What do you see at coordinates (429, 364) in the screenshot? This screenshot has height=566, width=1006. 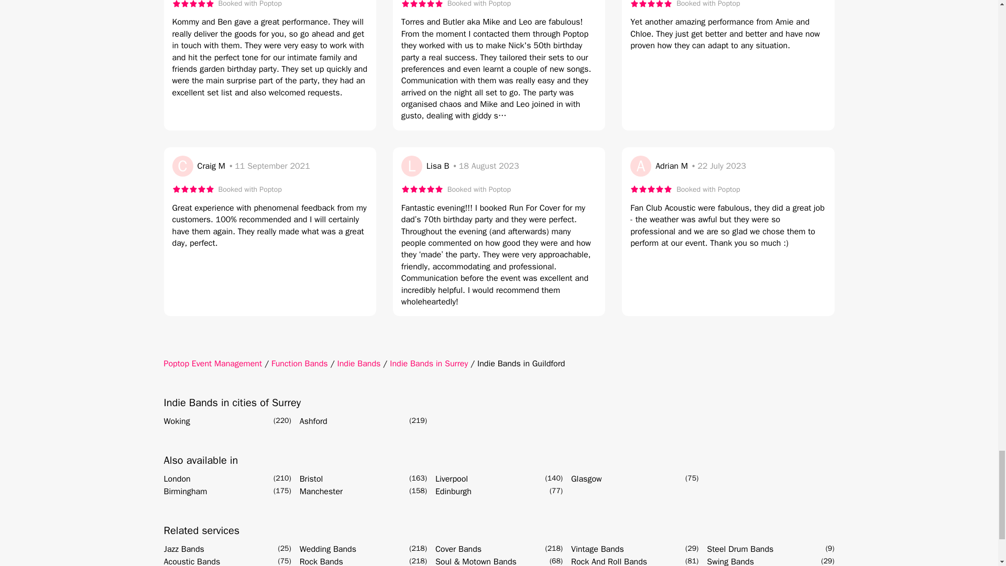 I see `Indie Bands in Surrey` at bounding box center [429, 364].